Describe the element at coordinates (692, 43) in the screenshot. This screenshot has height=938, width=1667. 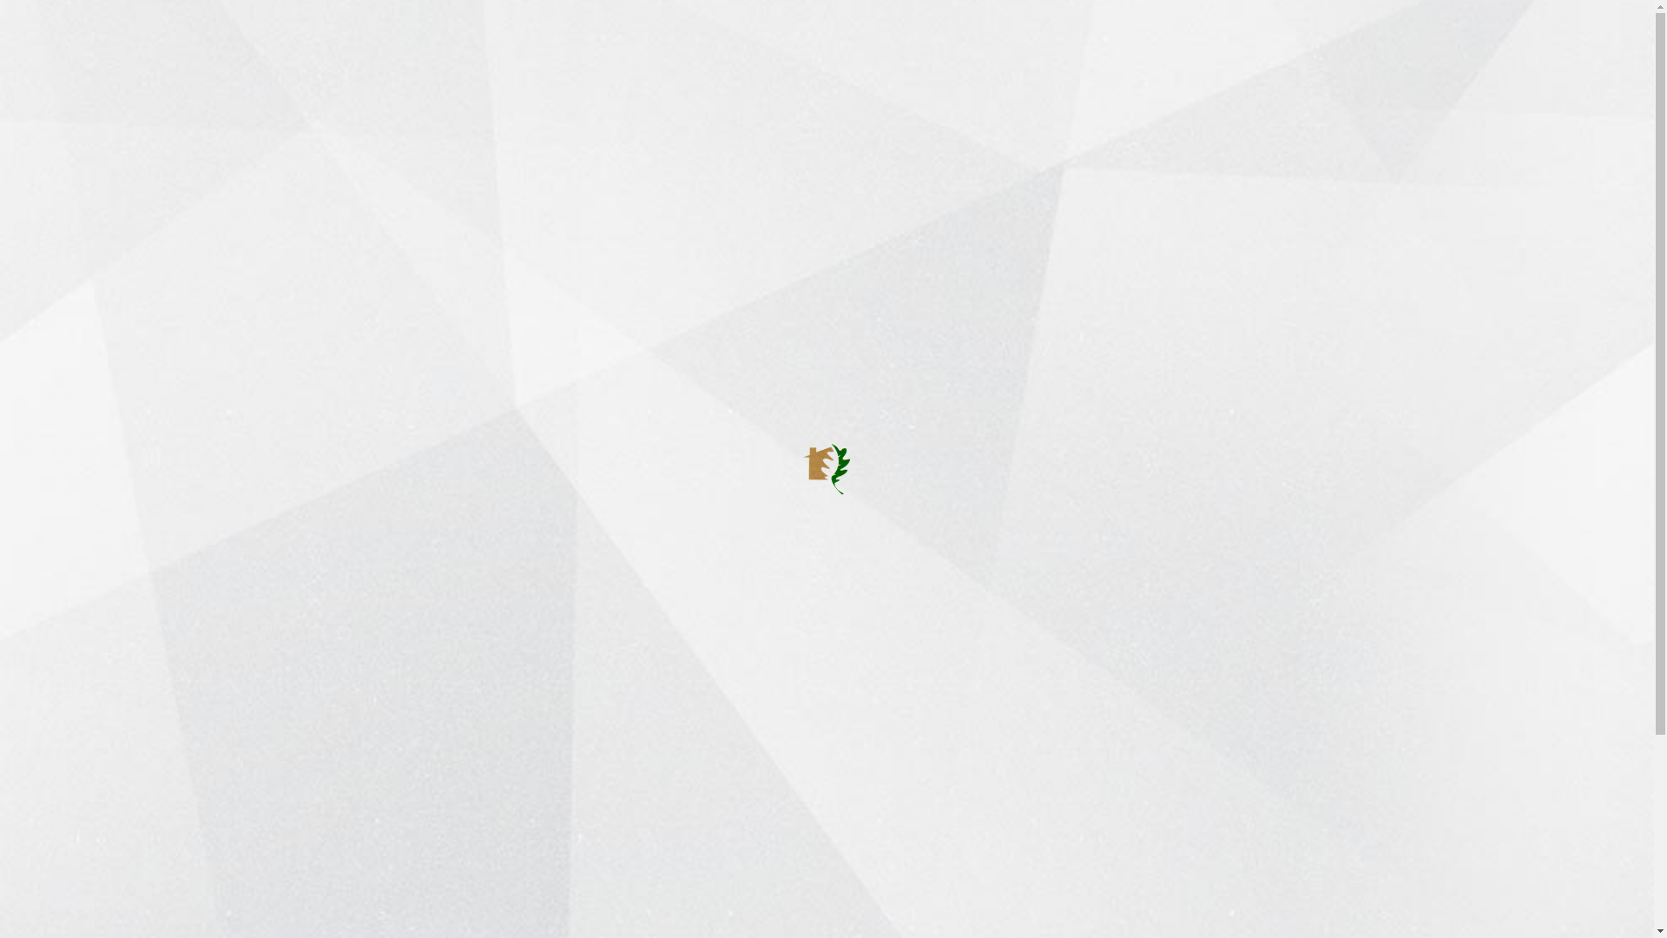
I see `Publications` at that location.